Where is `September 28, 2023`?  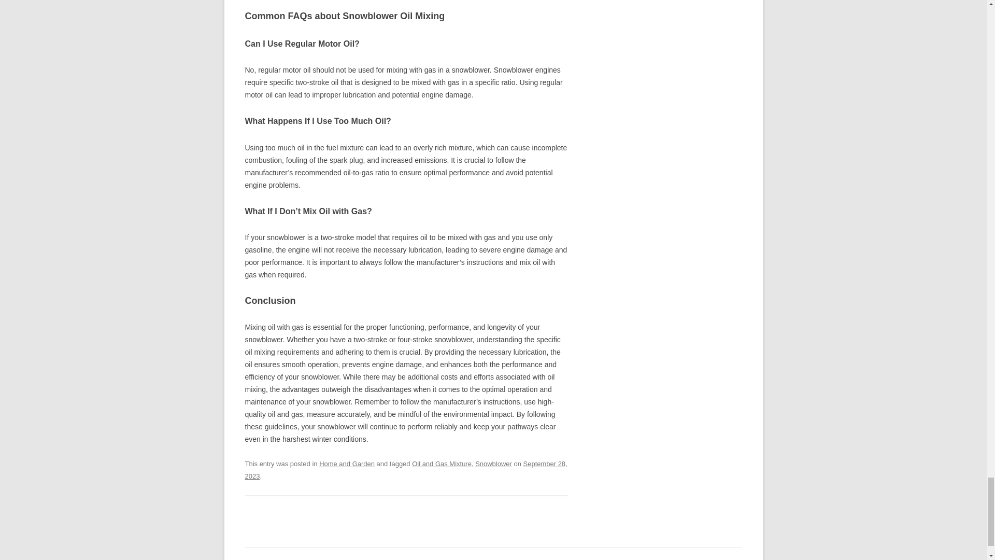
September 28, 2023 is located at coordinates (406, 470).